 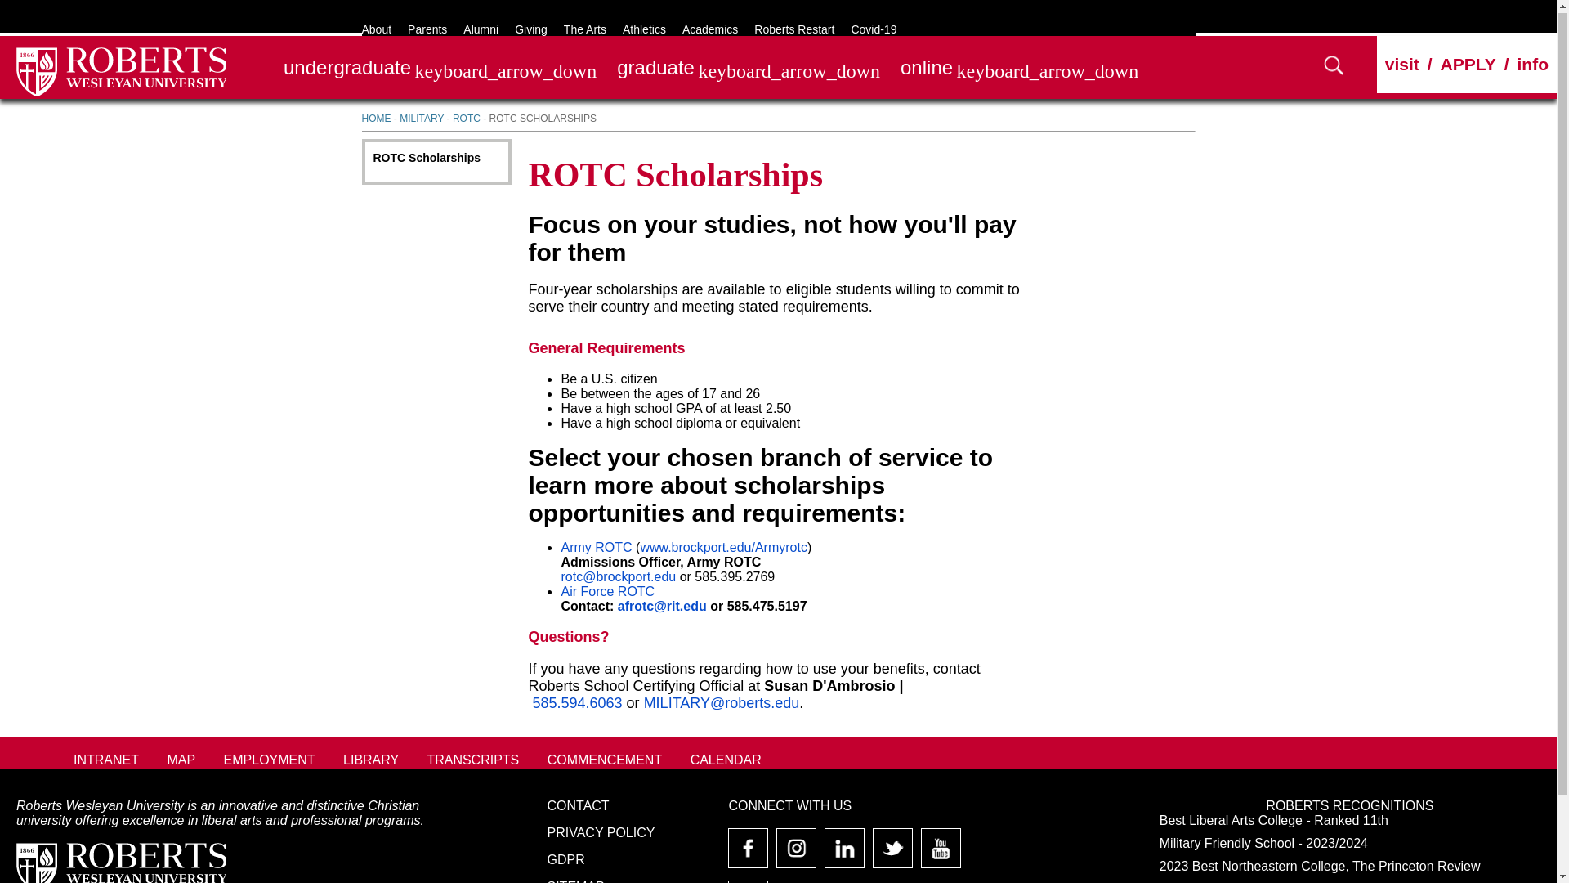 What do you see at coordinates (644, 28) in the screenshot?
I see `Athletics` at bounding box center [644, 28].